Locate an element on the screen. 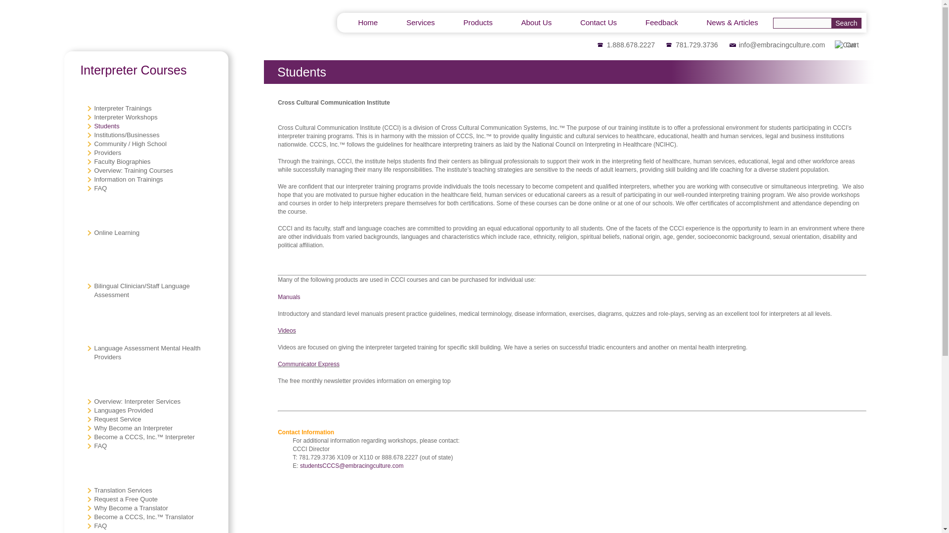 The width and height of the screenshot is (949, 533). Phone is located at coordinates (600, 45).